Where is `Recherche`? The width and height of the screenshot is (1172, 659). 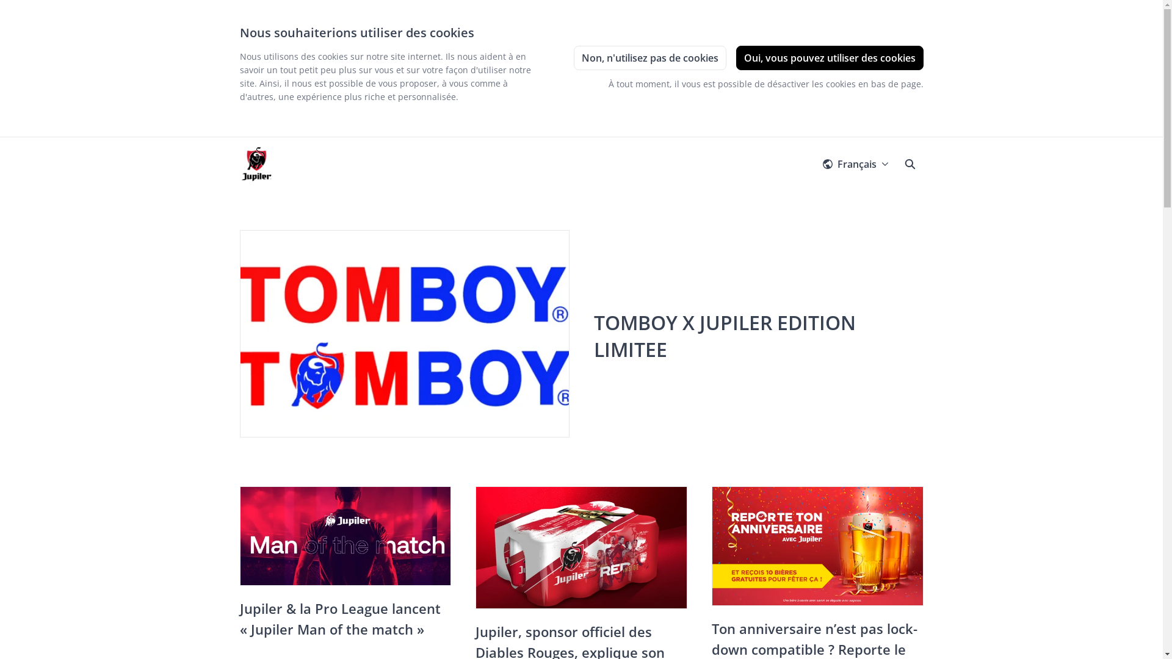
Recherche is located at coordinates (910, 164).